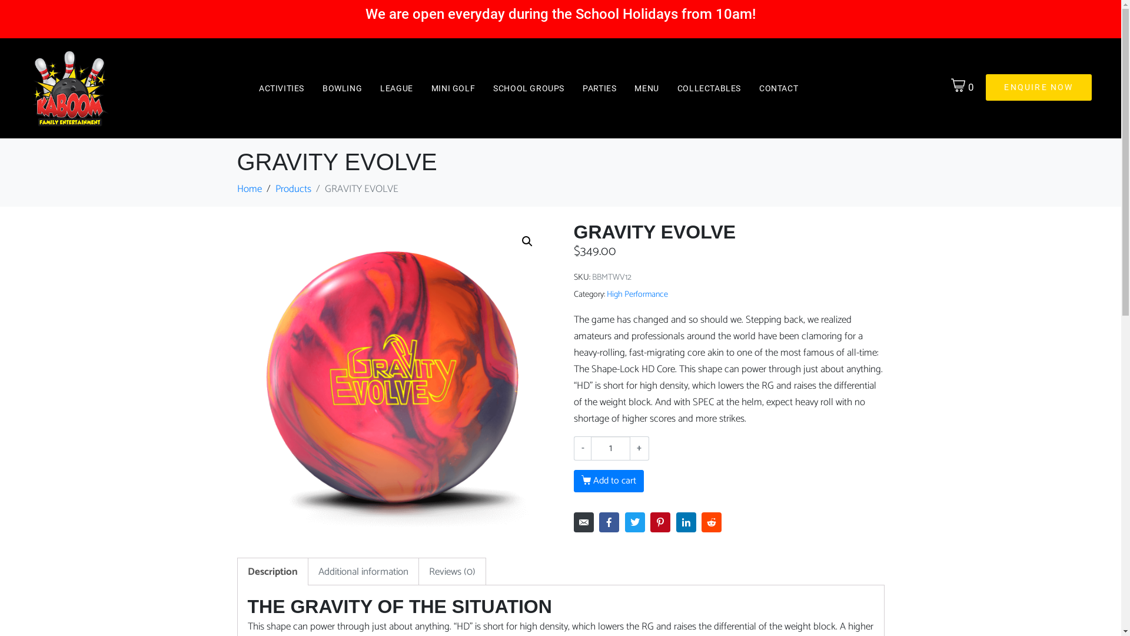 Image resolution: width=1130 pixels, height=636 pixels. Describe the element at coordinates (529, 88) in the screenshot. I see `SCHOOL GROUPS` at that location.